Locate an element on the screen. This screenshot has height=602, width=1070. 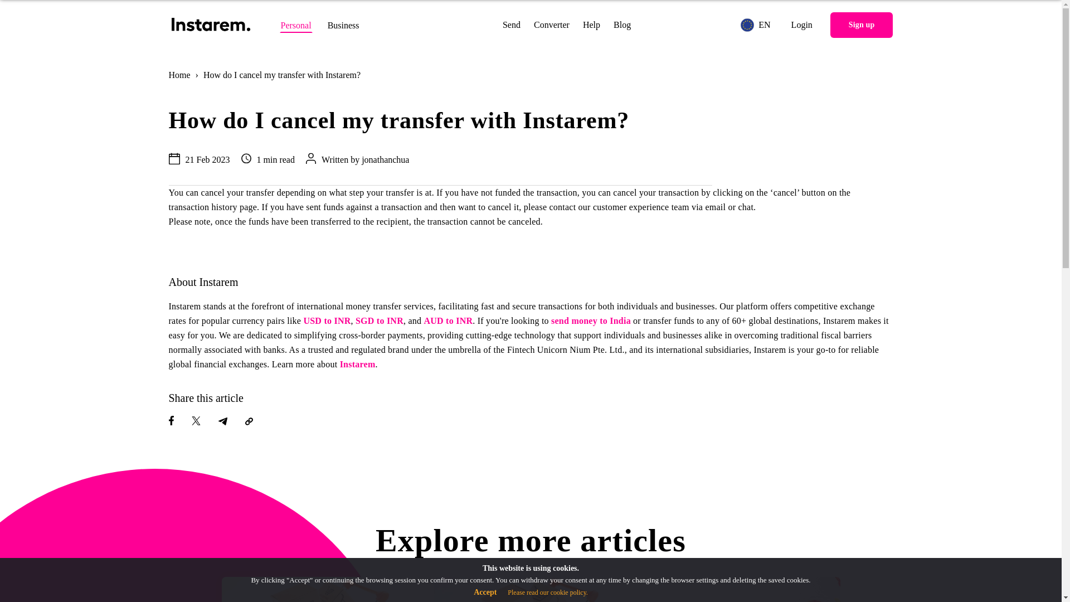
Home is located at coordinates (179, 75).